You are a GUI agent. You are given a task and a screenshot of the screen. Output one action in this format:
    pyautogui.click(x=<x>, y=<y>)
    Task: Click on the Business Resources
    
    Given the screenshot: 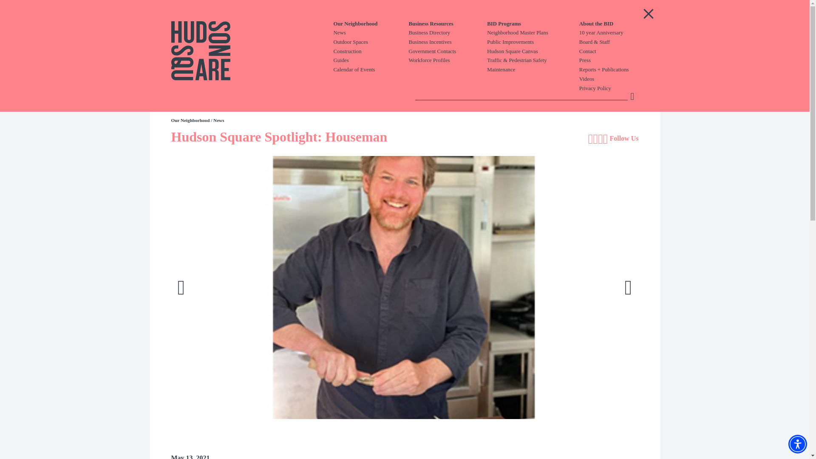 What is the action you would take?
    pyautogui.click(x=448, y=24)
    